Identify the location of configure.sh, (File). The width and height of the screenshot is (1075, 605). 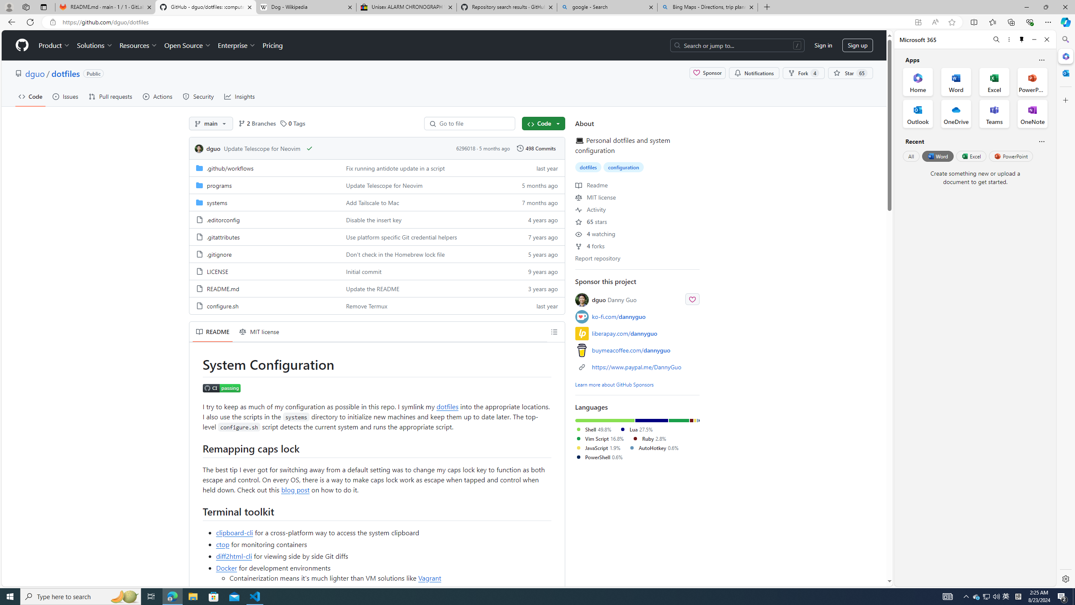
(264, 305).